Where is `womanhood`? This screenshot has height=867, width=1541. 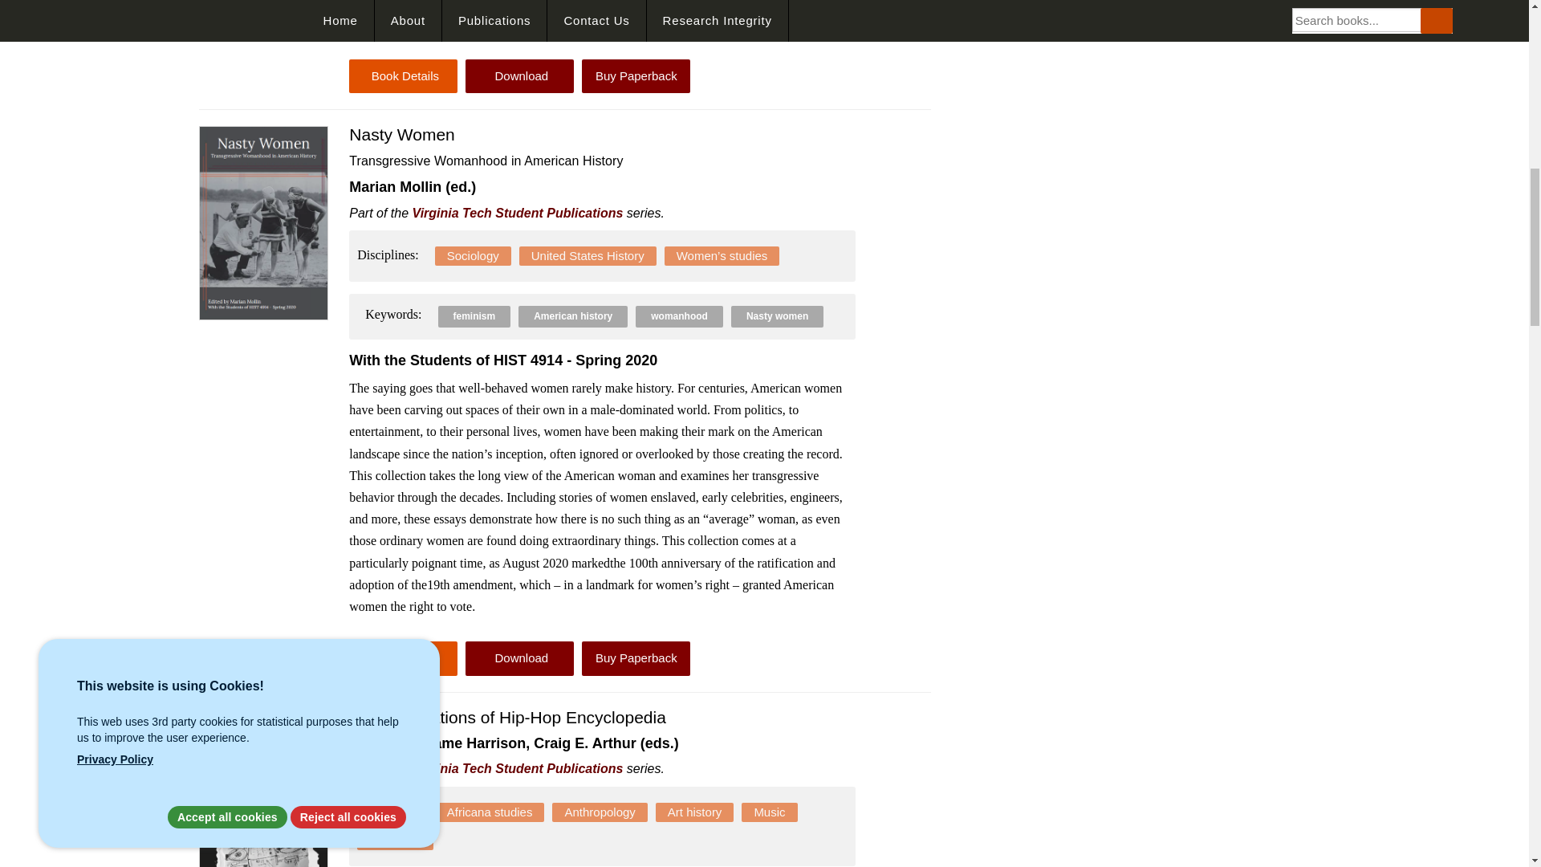 womanhood is located at coordinates (679, 315).